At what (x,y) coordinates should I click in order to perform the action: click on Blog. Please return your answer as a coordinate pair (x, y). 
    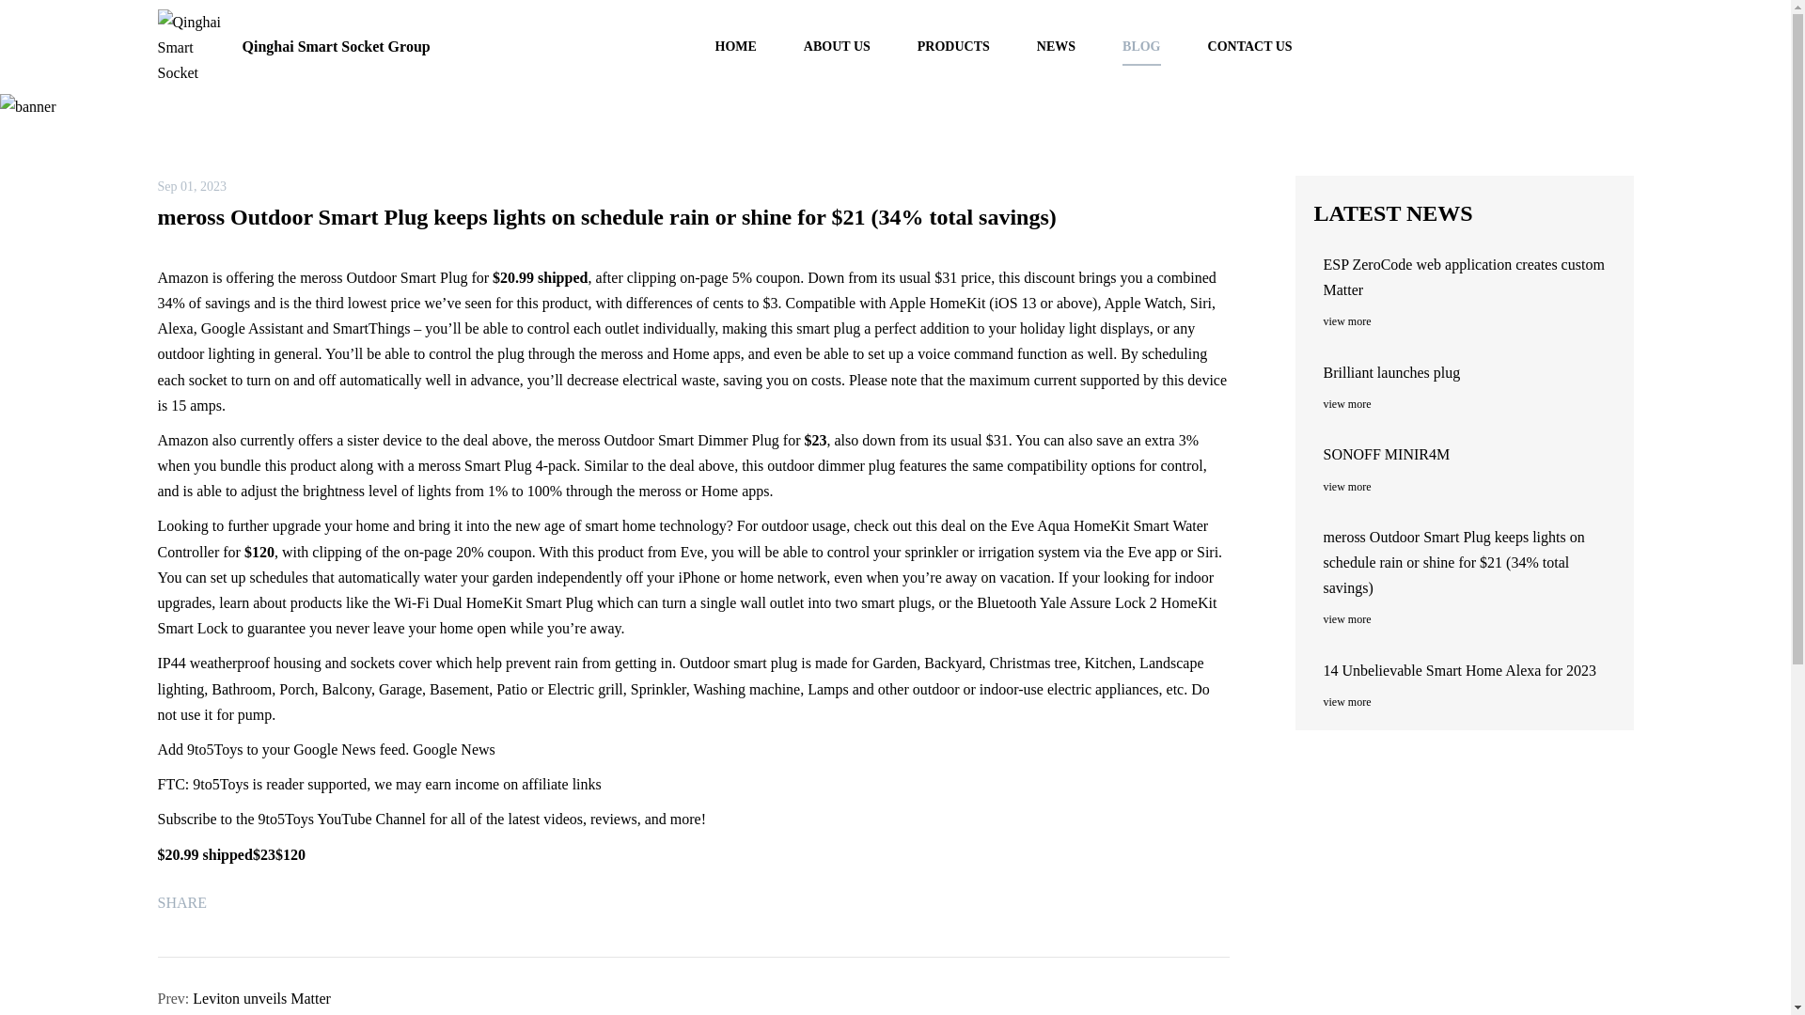
    Looking at the image, I should click on (890, 130).